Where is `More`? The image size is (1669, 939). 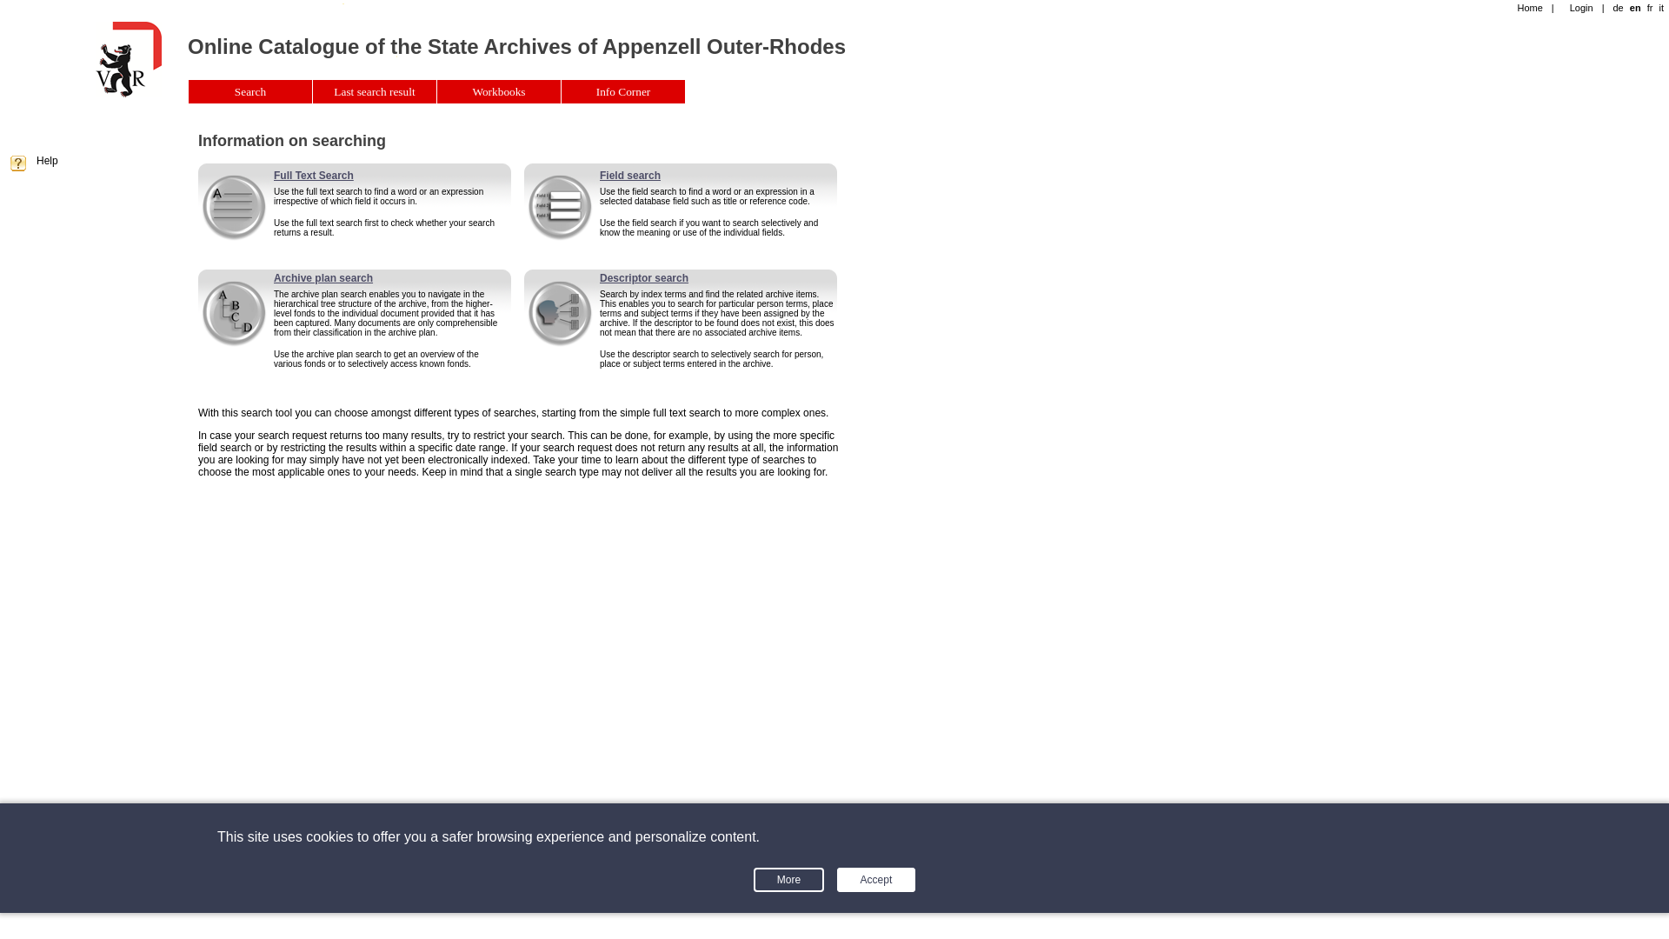 More is located at coordinates (789, 880).